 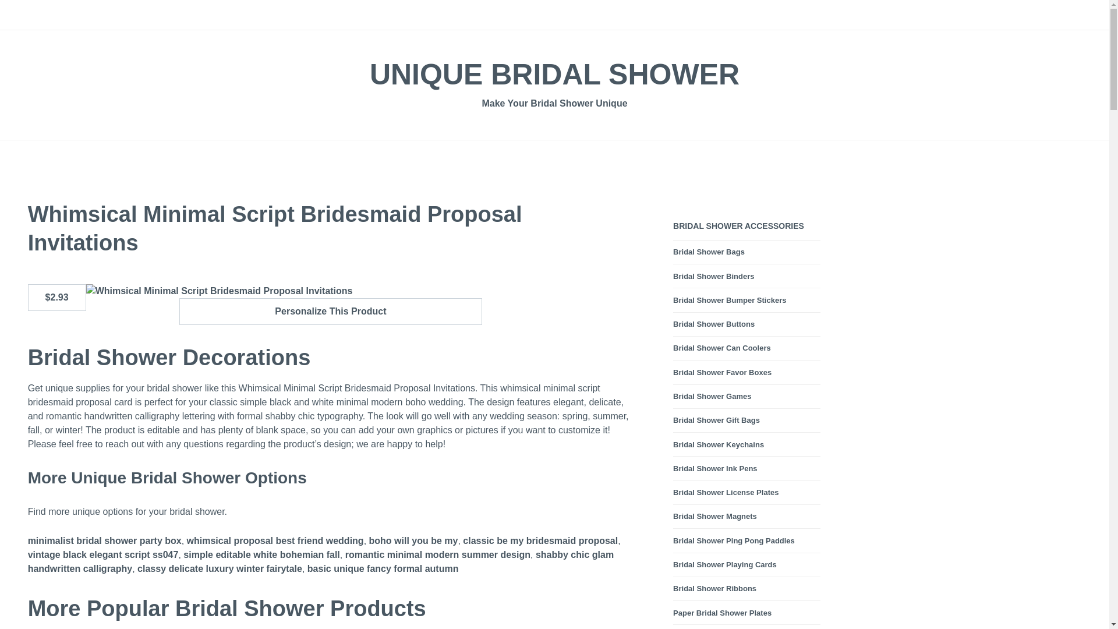 What do you see at coordinates (713, 276) in the screenshot?
I see `Bridal Shower Binders` at bounding box center [713, 276].